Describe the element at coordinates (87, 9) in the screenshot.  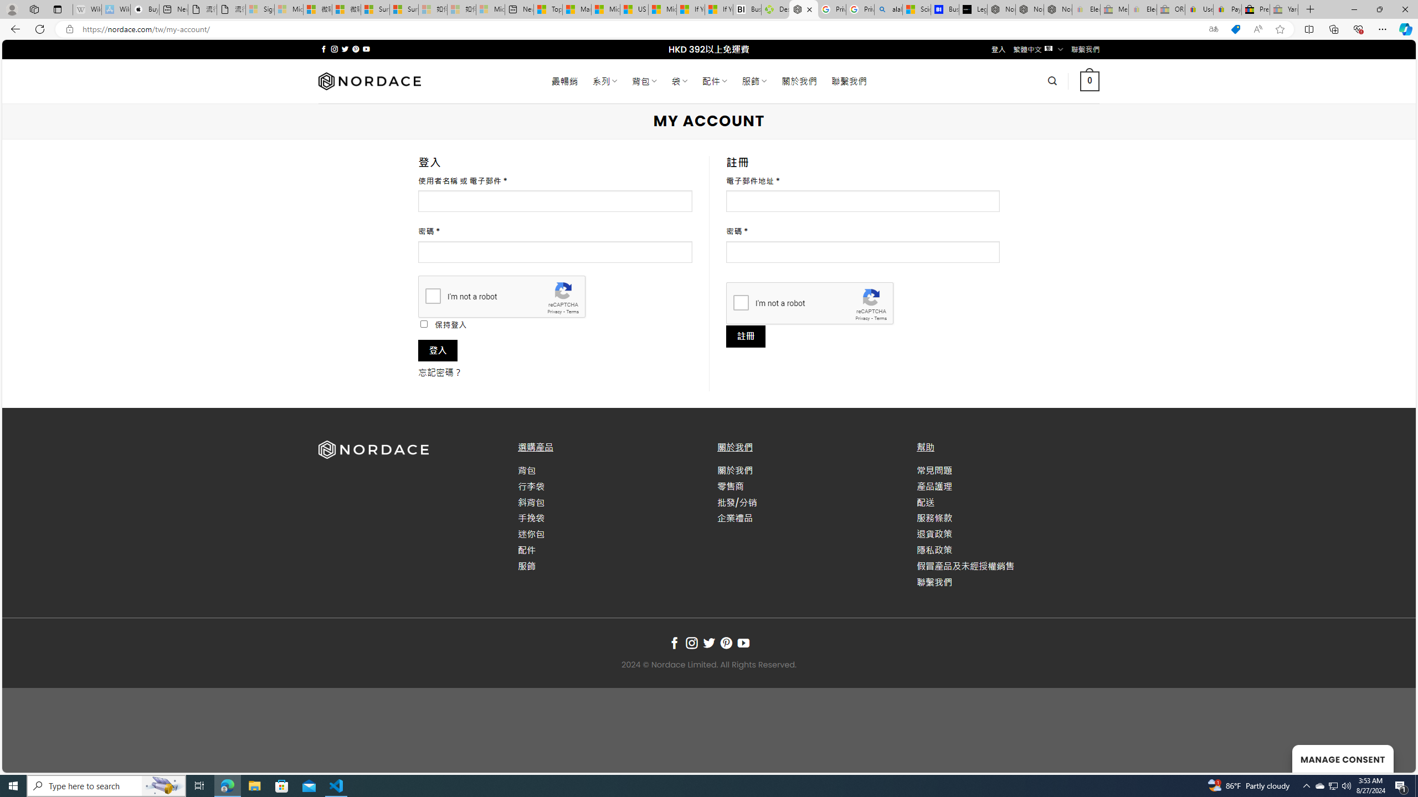
I see `Wikipedia - Sleeping` at that location.